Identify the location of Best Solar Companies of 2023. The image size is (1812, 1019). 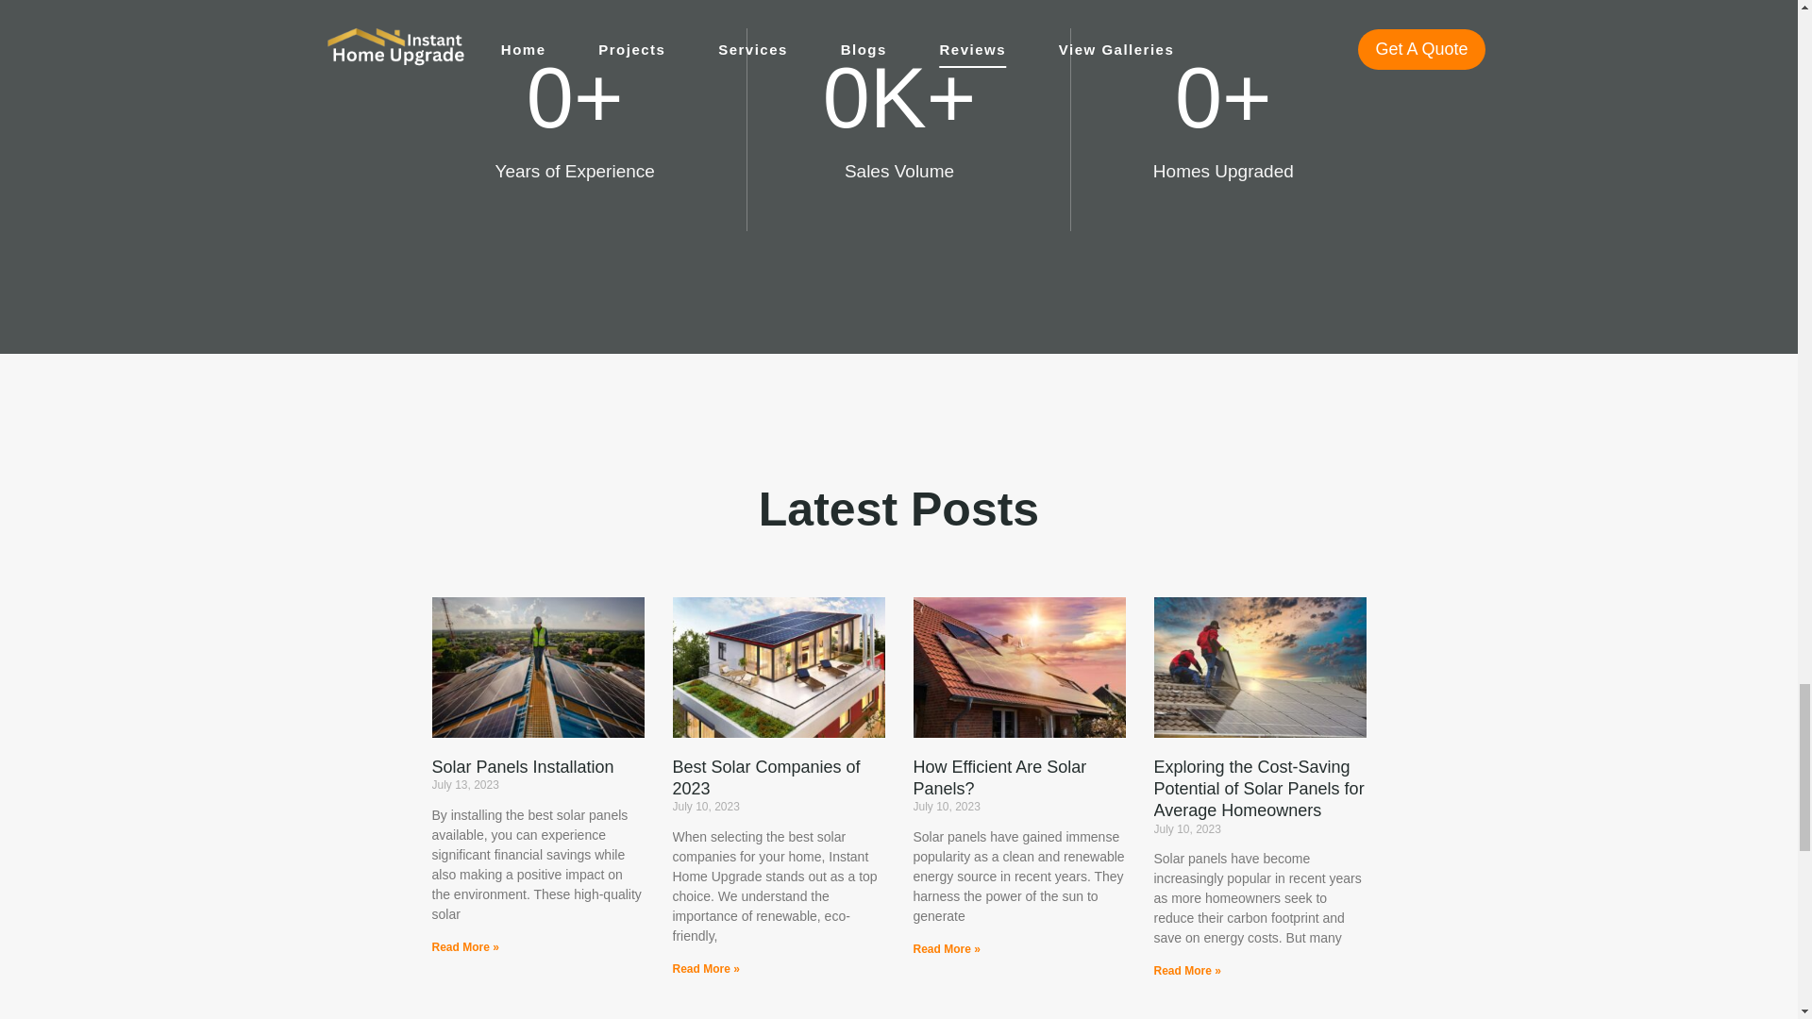
(765, 777).